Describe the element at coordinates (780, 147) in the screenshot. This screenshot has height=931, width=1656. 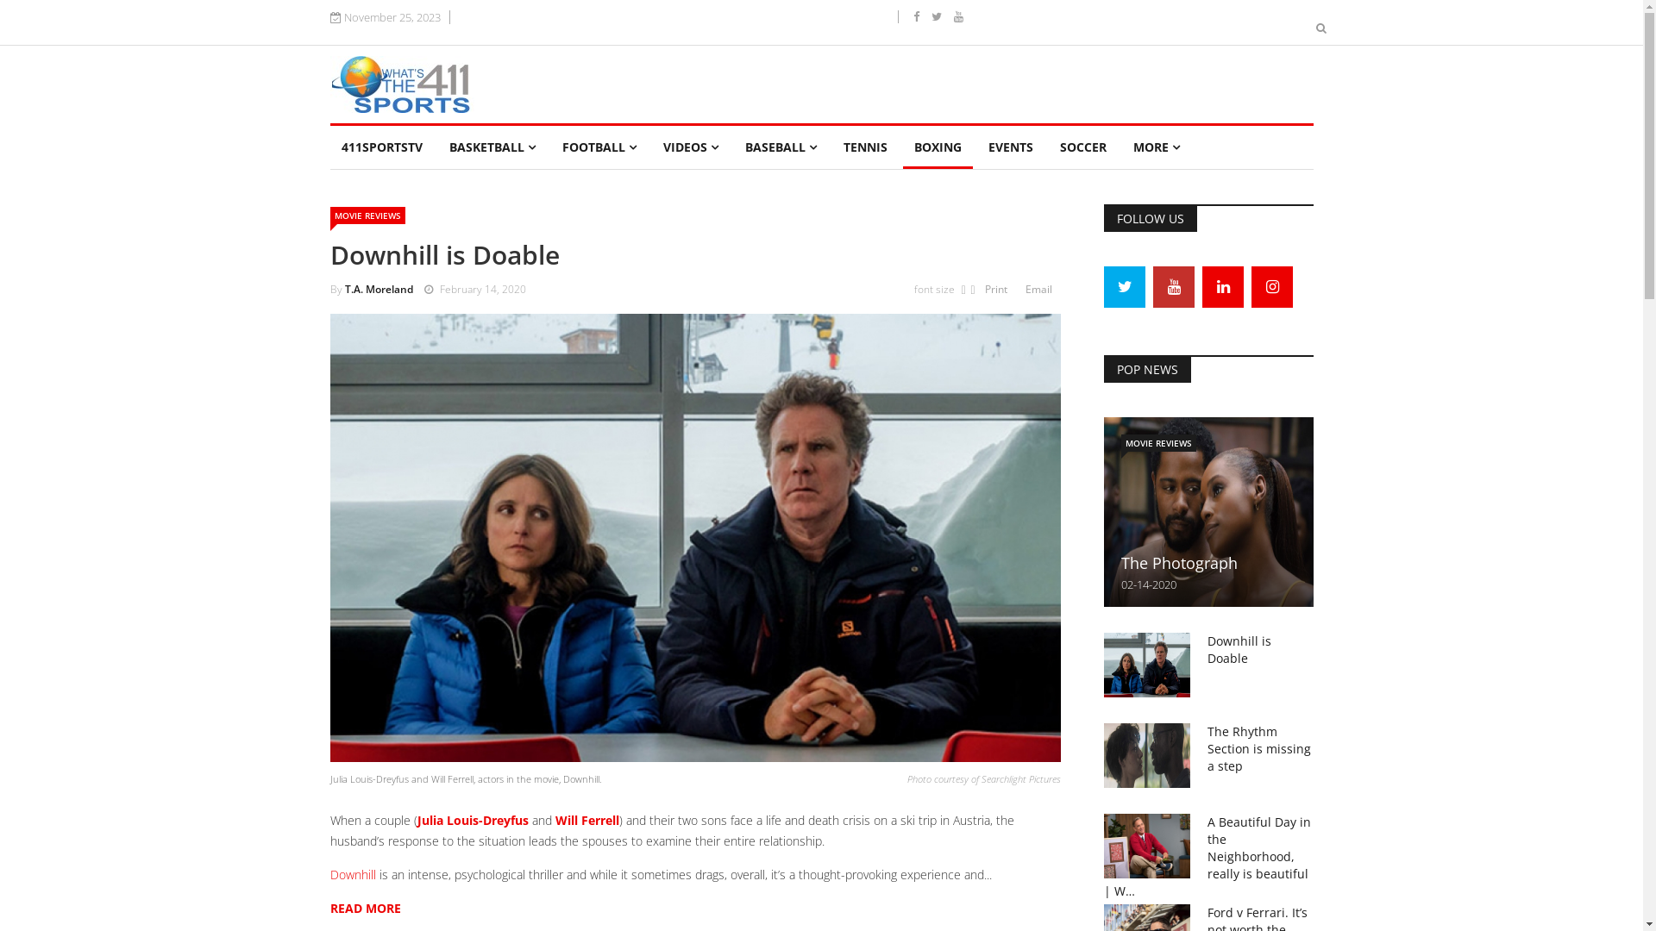
I see `BASEBALL` at that location.